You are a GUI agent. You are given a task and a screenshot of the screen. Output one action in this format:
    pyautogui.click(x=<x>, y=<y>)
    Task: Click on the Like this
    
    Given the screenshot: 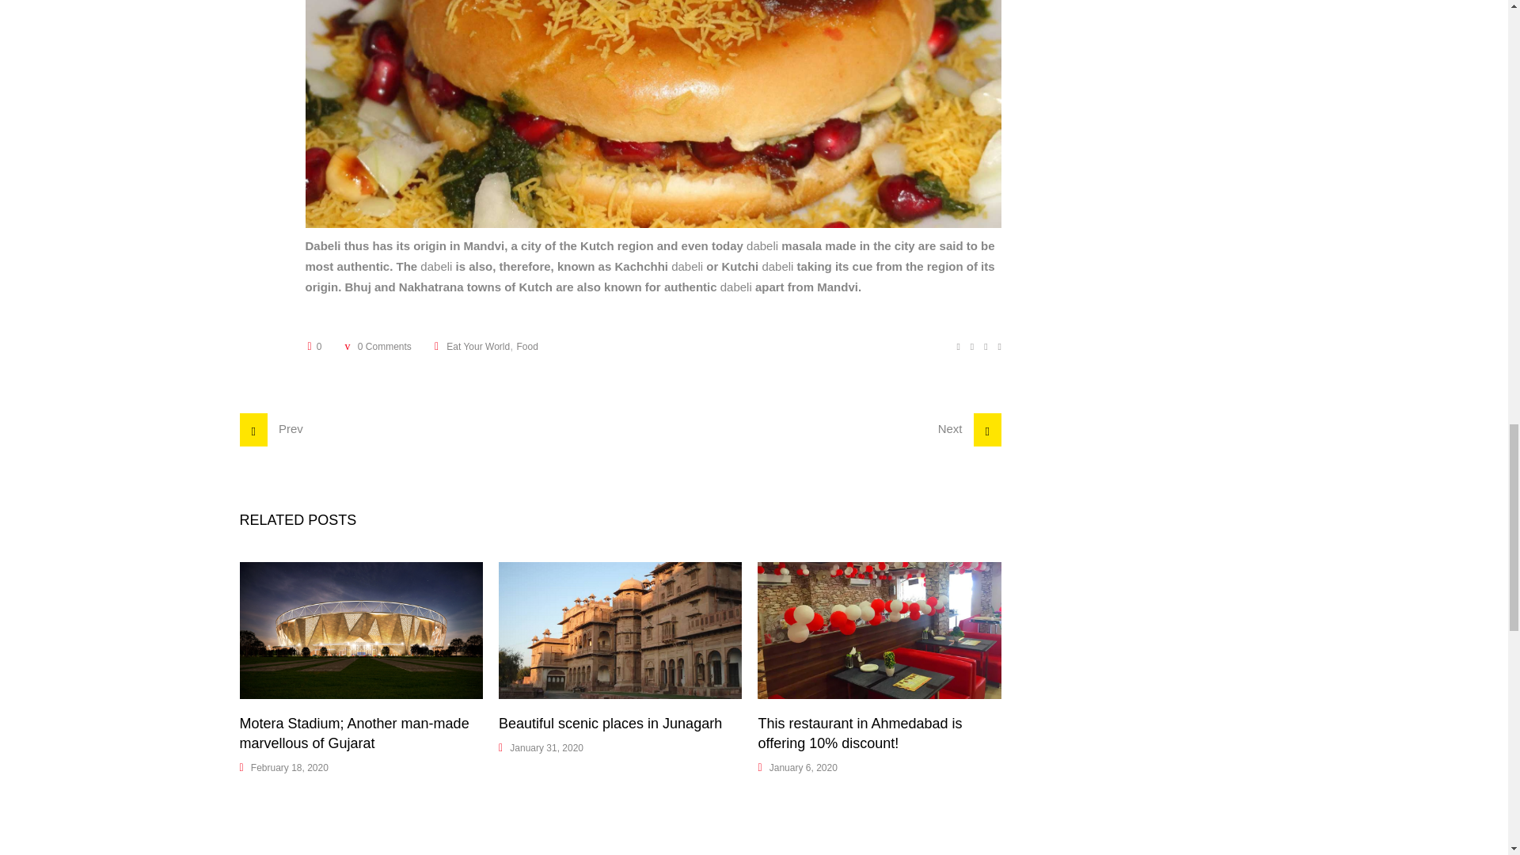 What is the action you would take?
    pyautogui.click(x=313, y=346)
    